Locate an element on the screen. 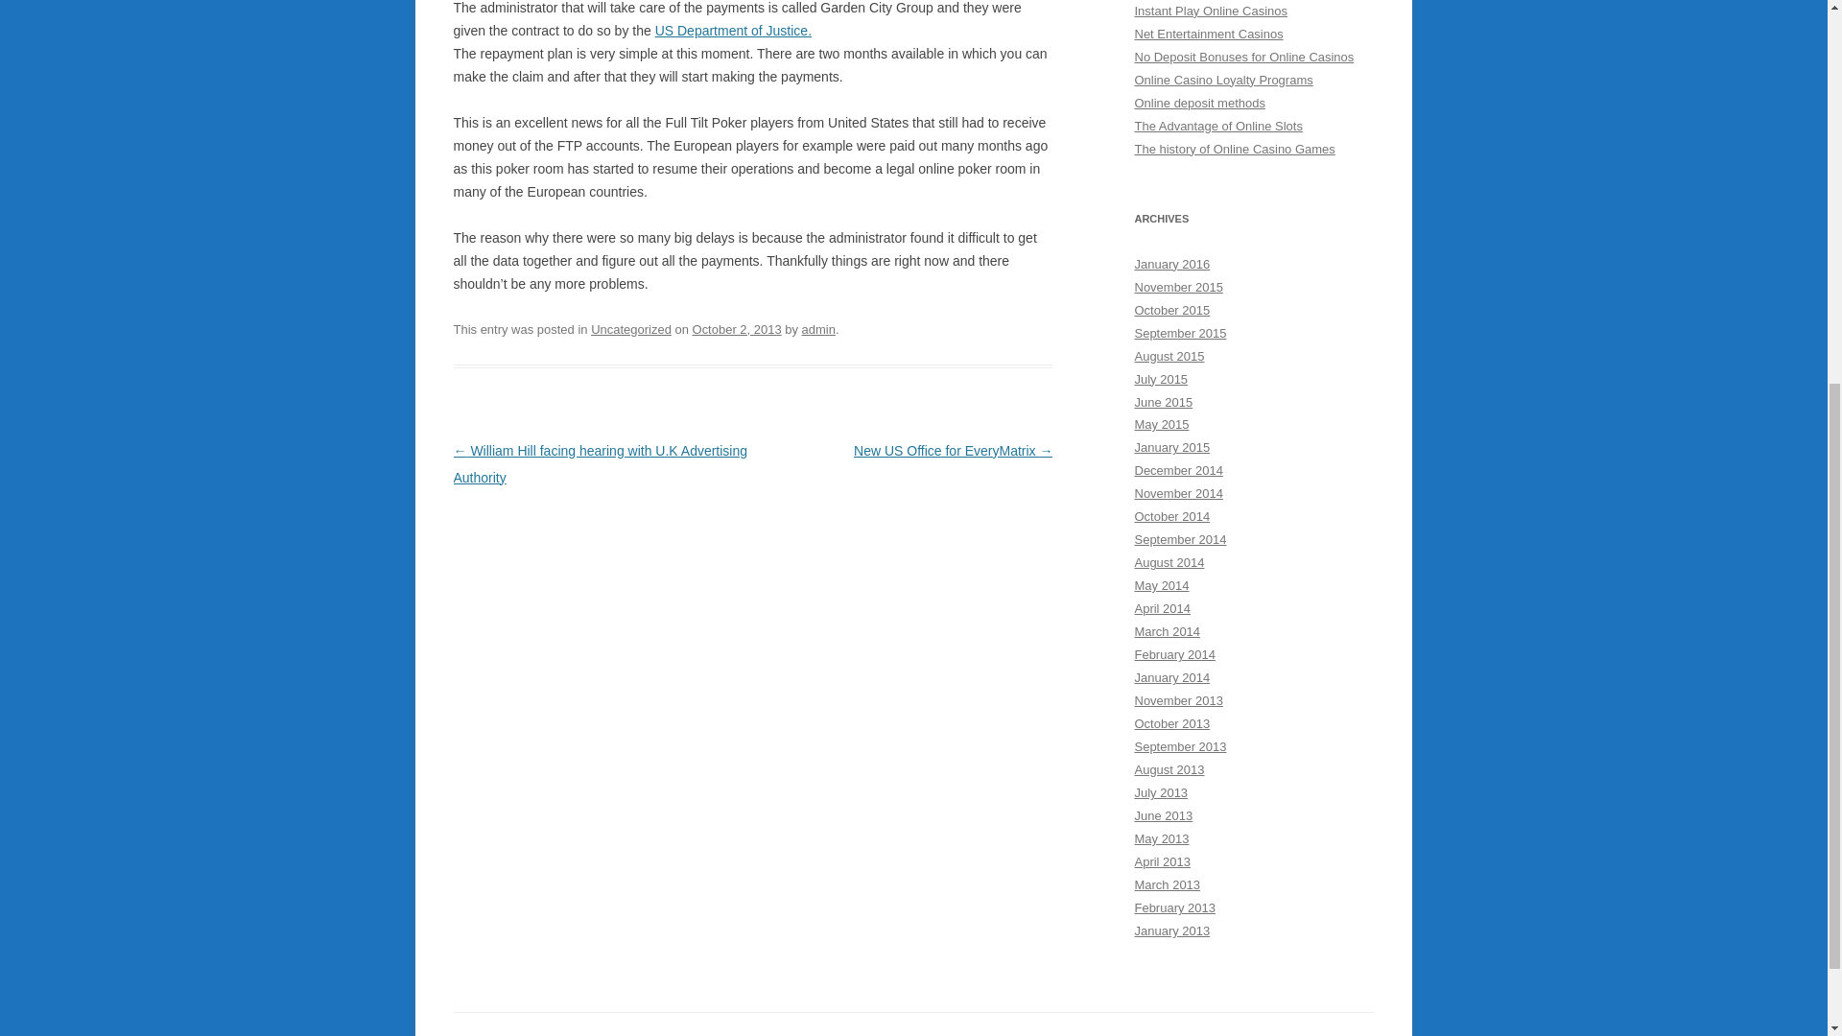  Uncategorized is located at coordinates (631, 329).